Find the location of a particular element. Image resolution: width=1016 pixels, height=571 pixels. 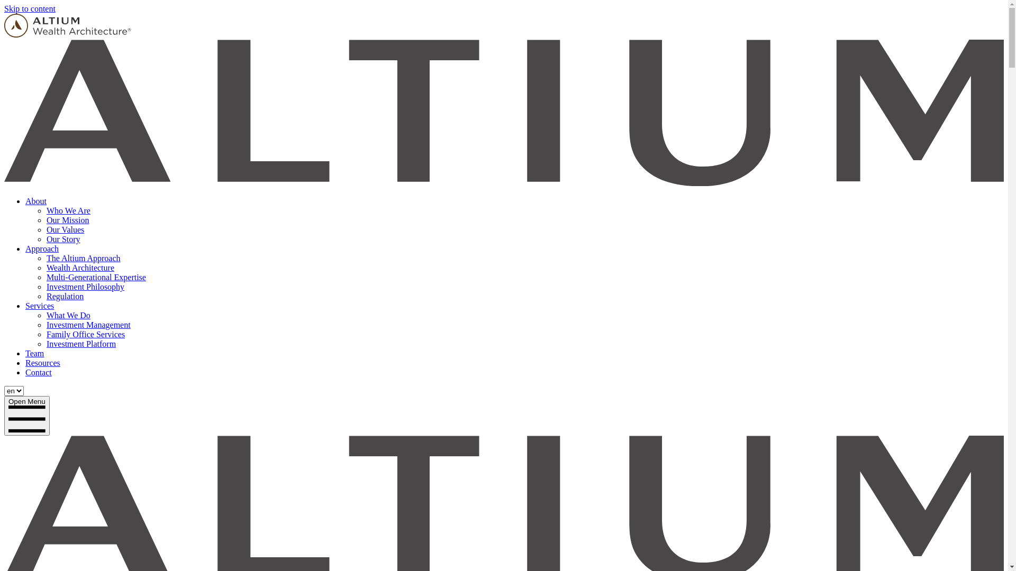

Investment Platform is located at coordinates (81, 344).